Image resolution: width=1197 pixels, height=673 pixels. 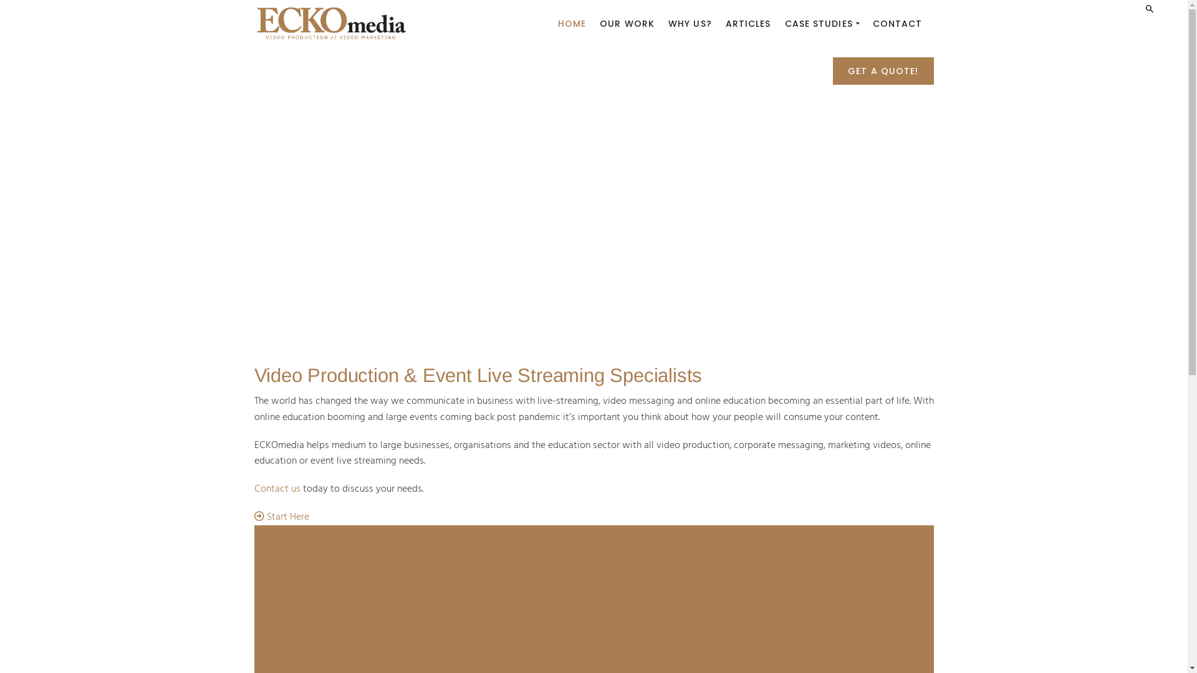 I want to click on GET A QUOTE!, so click(x=883, y=72).